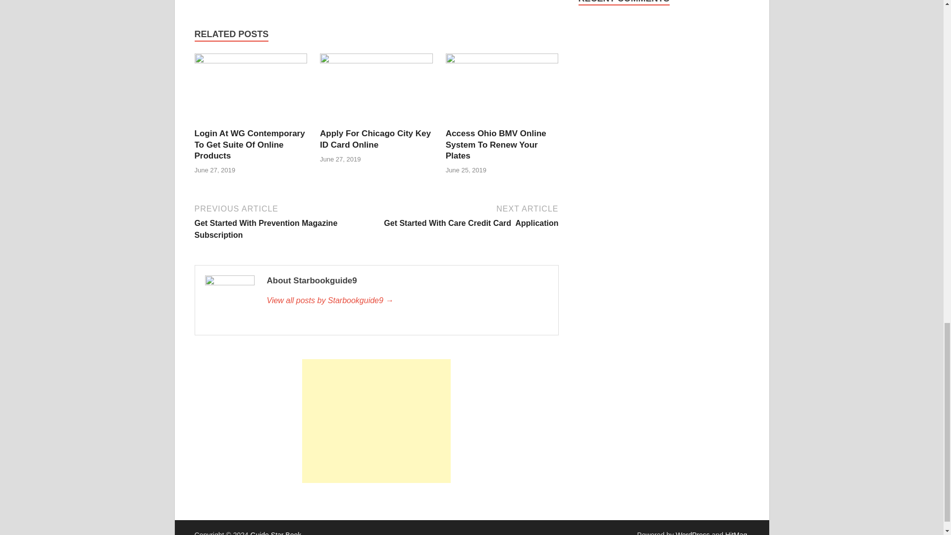  What do you see at coordinates (375, 139) in the screenshot?
I see `Login At WG Contemporary To Get Suite Of Online Products` at bounding box center [375, 139].